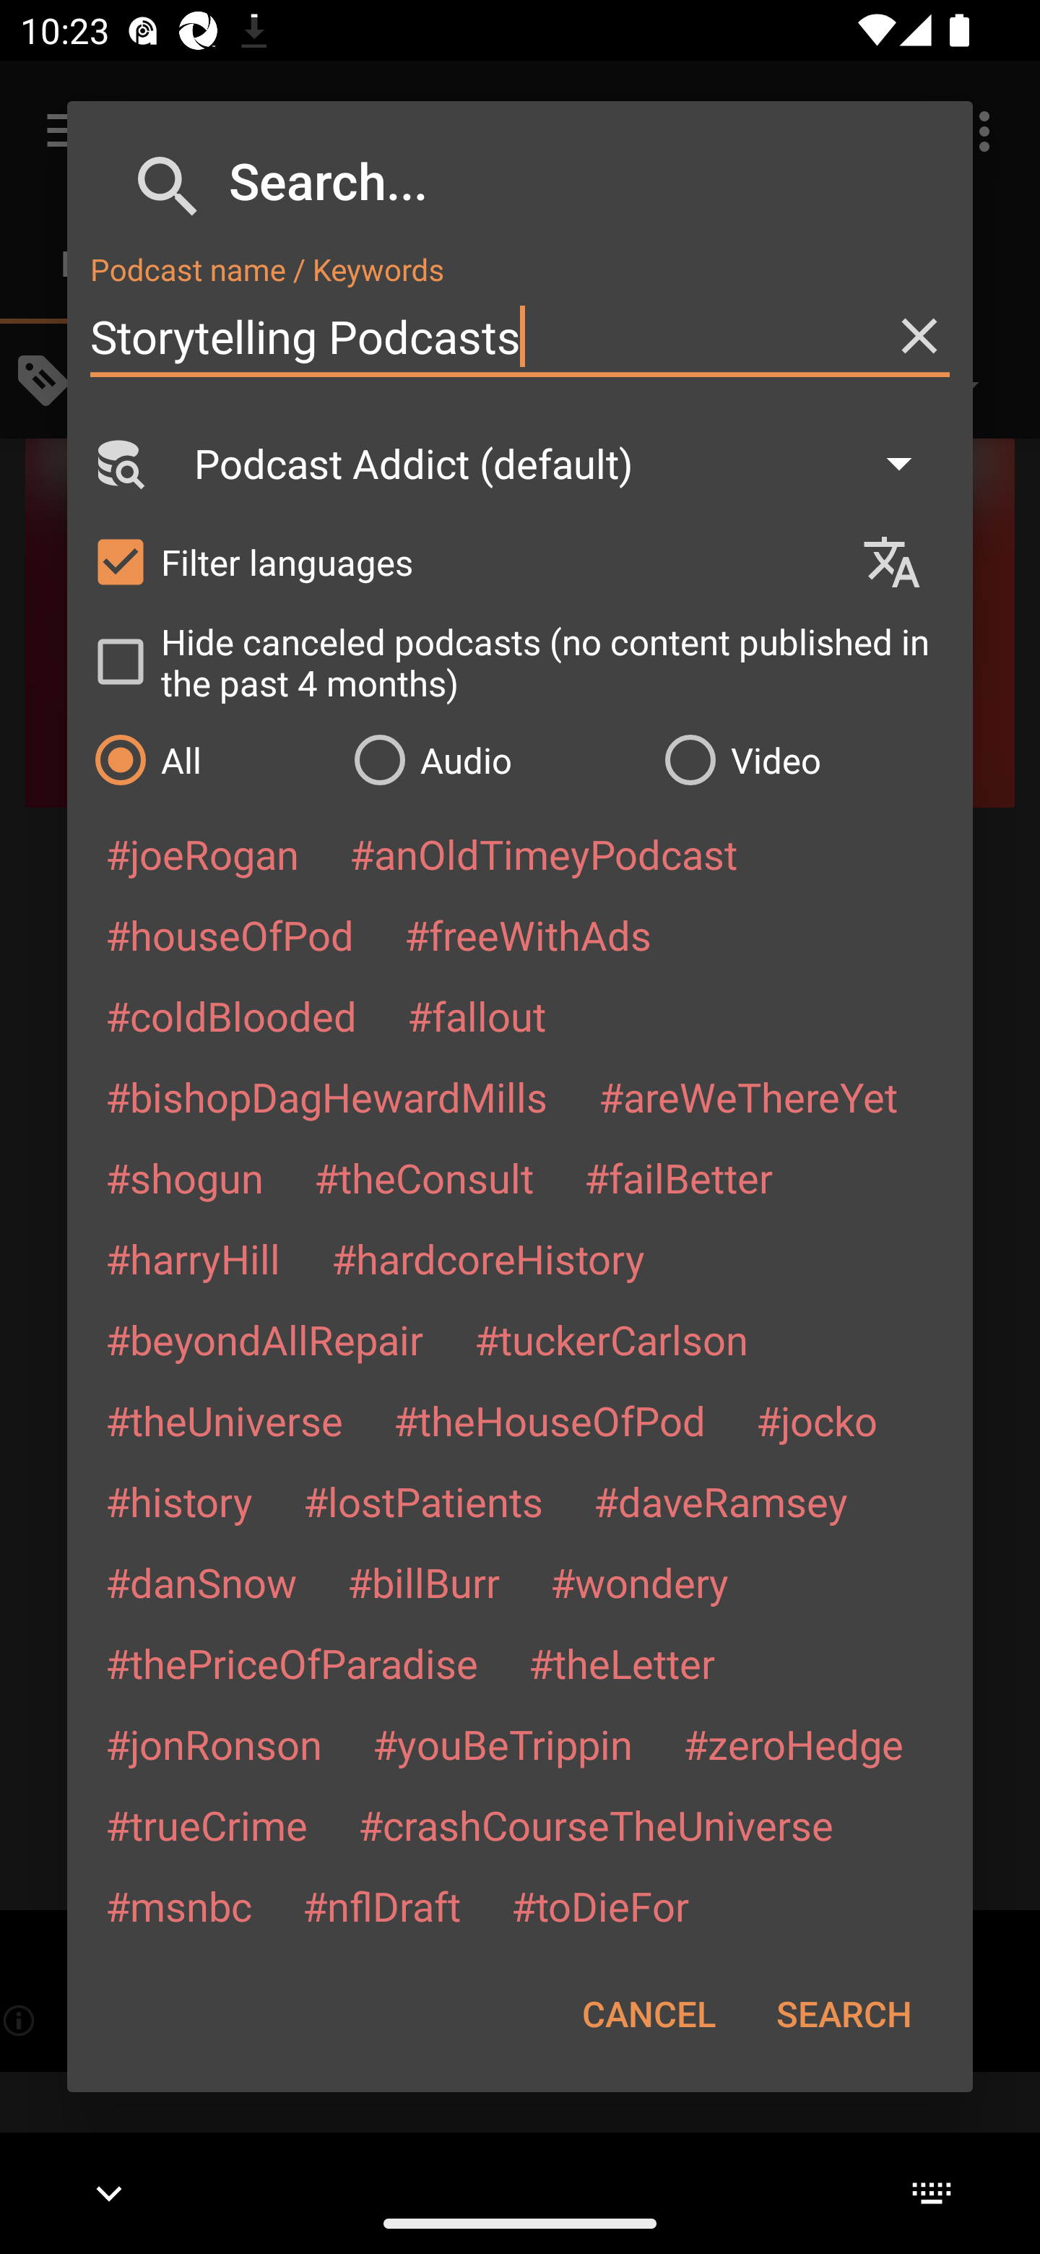  What do you see at coordinates (599, 1905) in the screenshot?
I see `#toDieFor` at bounding box center [599, 1905].